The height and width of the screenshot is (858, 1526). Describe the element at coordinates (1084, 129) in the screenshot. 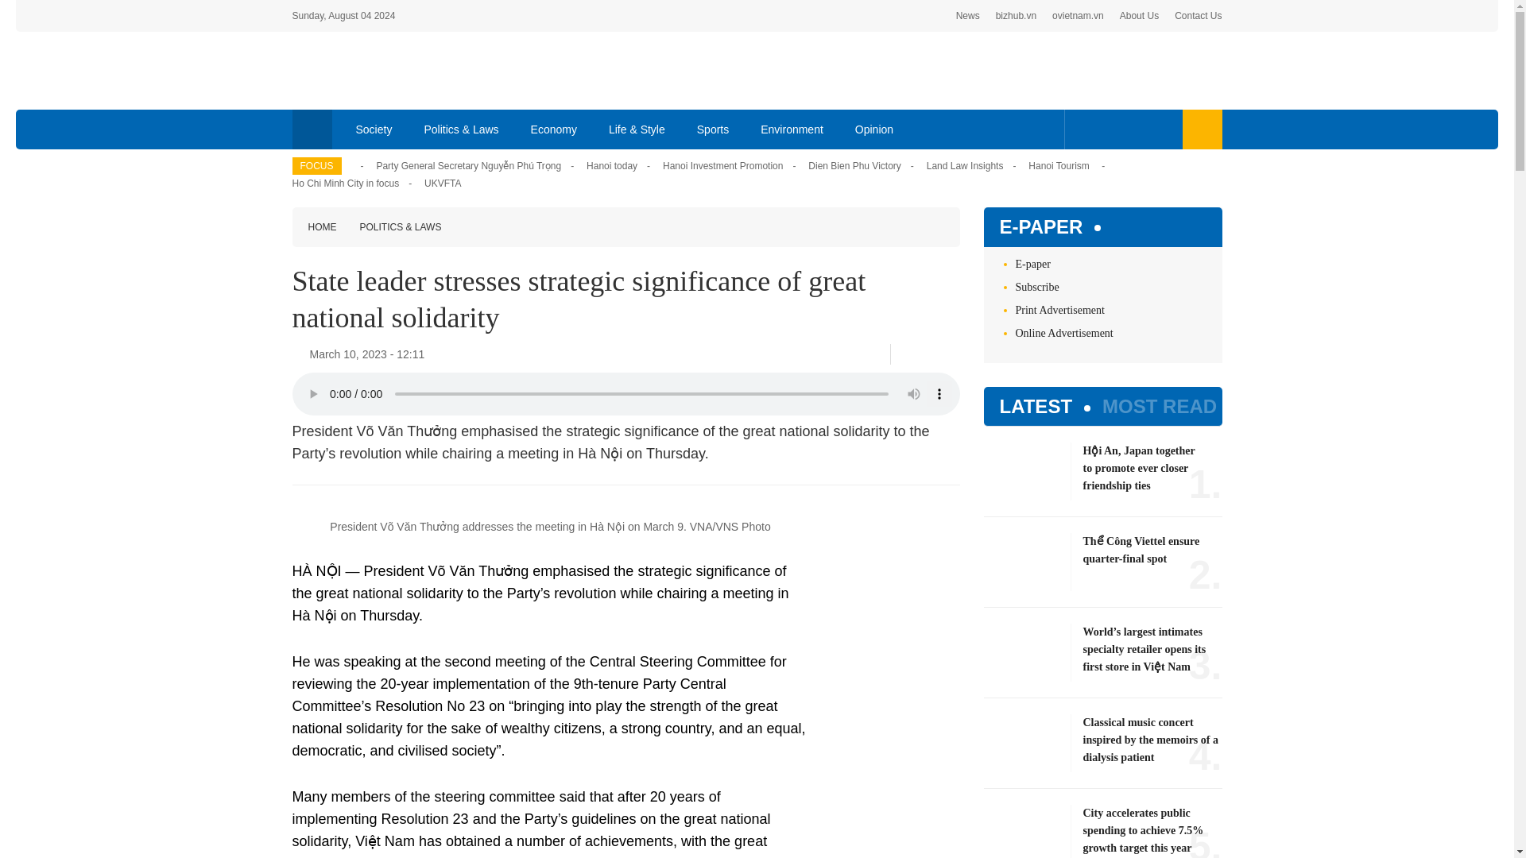

I see `Facebook` at that location.